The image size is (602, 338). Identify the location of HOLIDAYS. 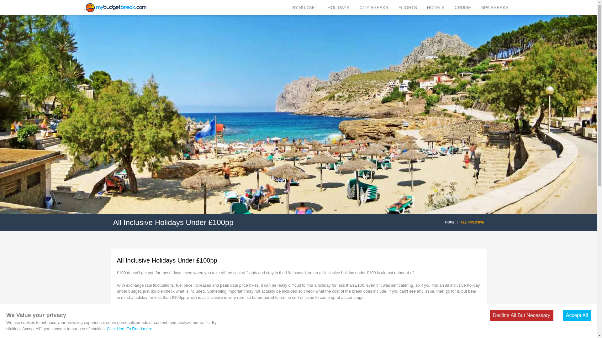
(339, 8).